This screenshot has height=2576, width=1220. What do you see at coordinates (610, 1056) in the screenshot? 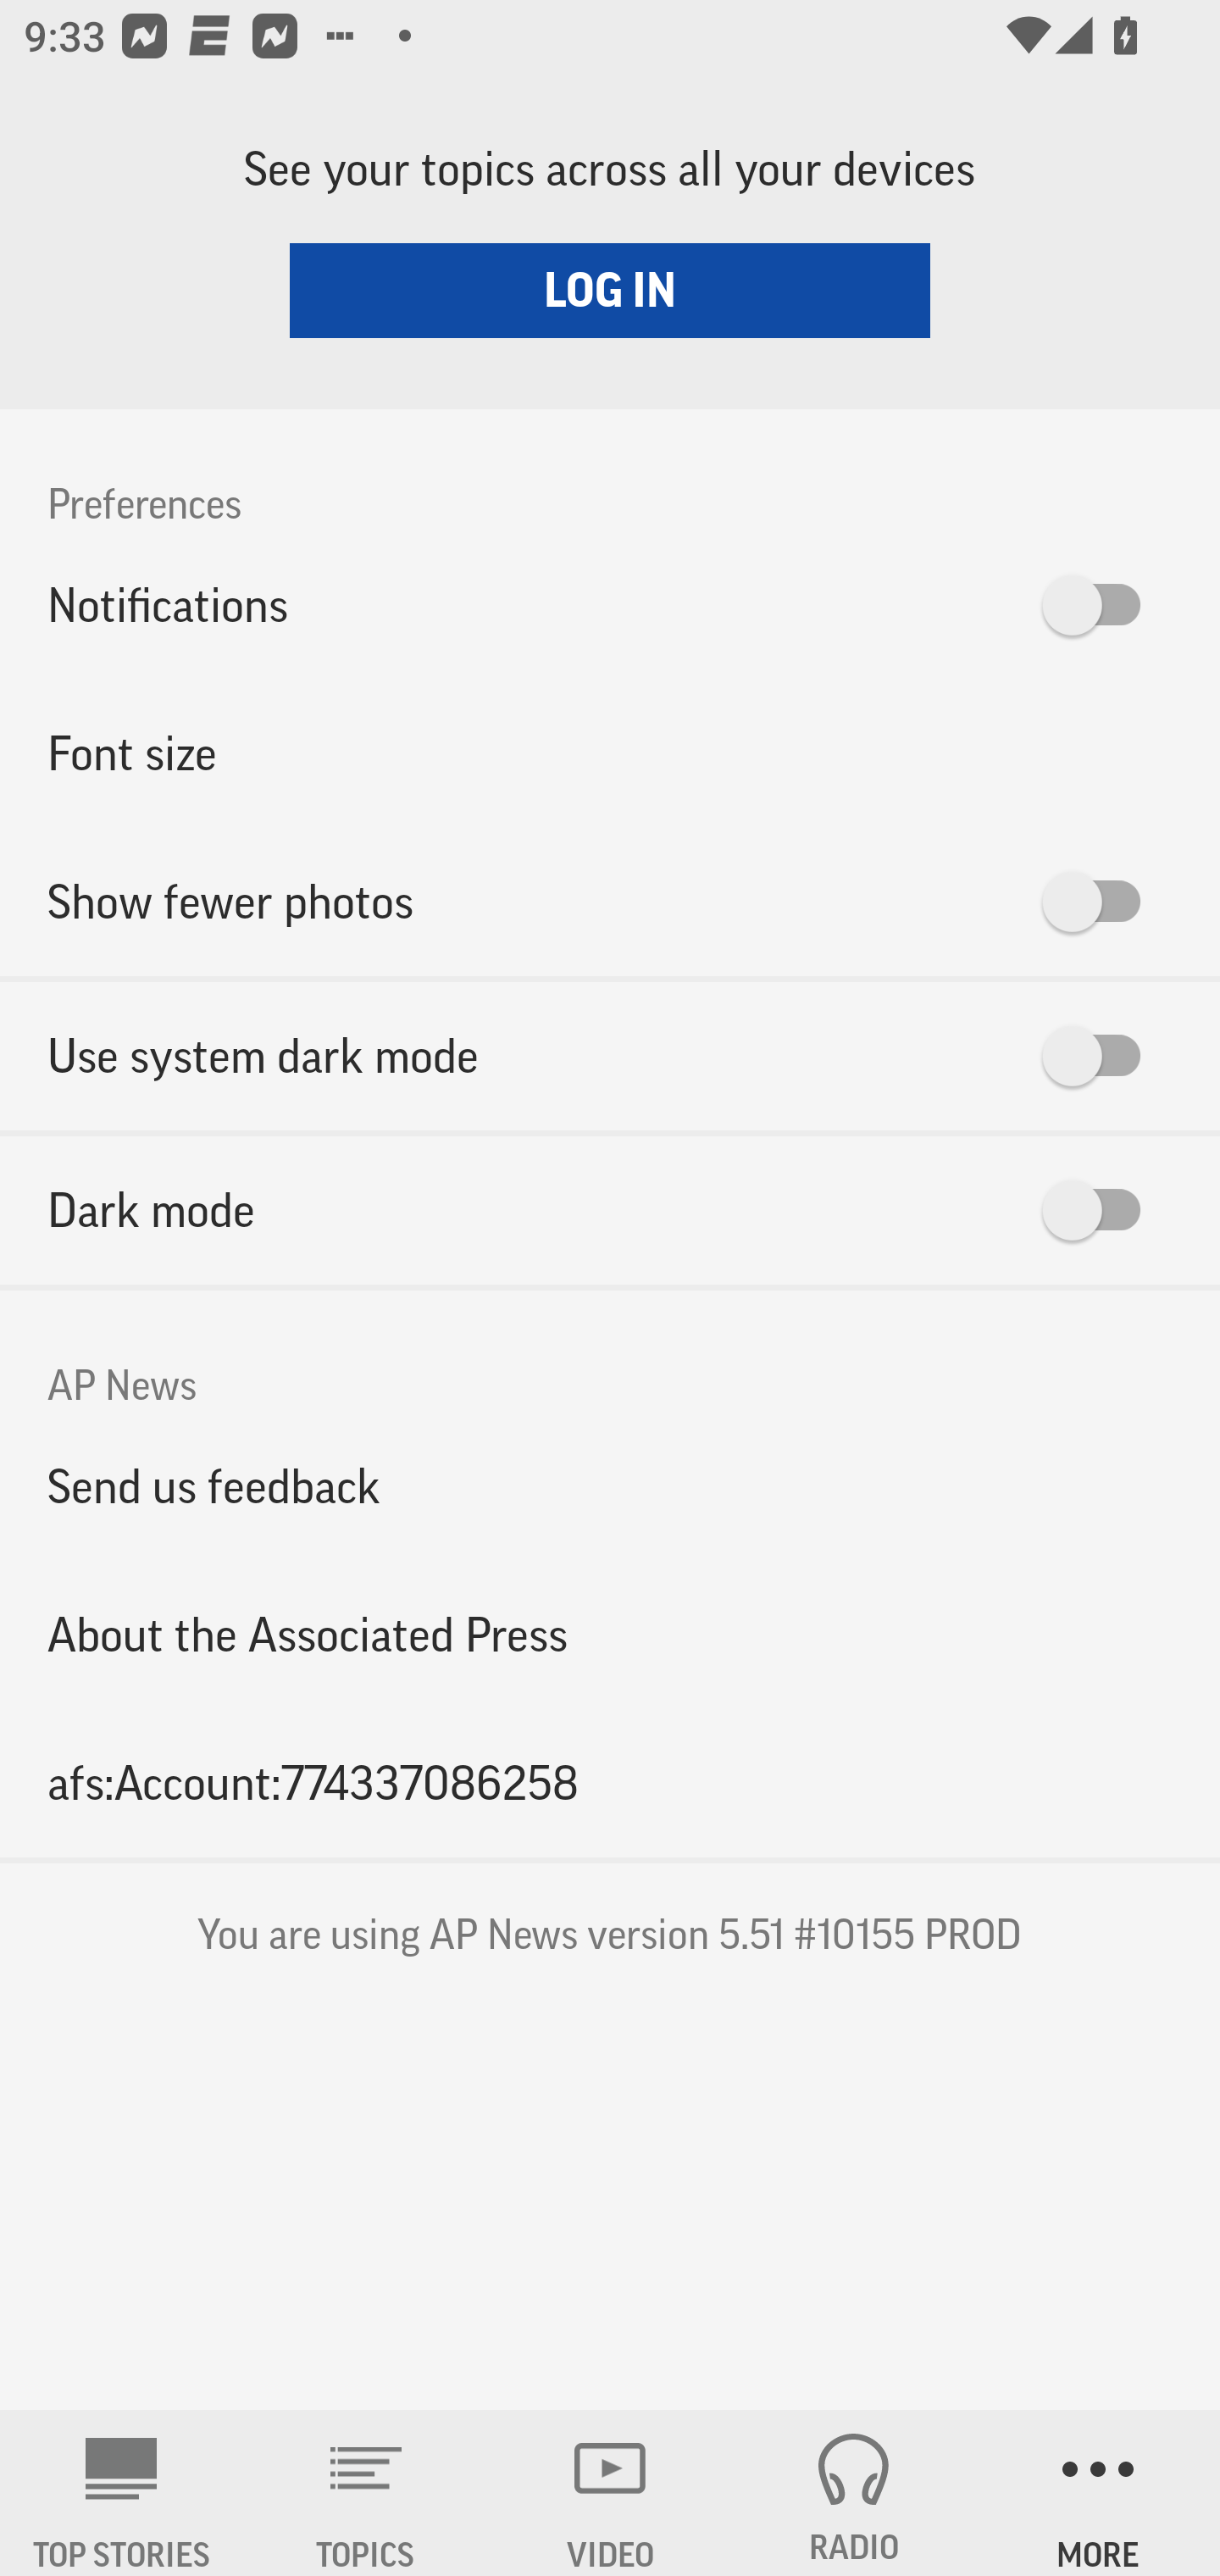
I see `Use system dark mode` at bounding box center [610, 1056].